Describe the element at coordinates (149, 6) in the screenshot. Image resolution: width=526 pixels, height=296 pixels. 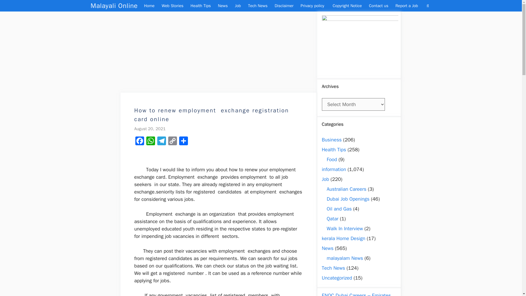
I see `Home` at that location.